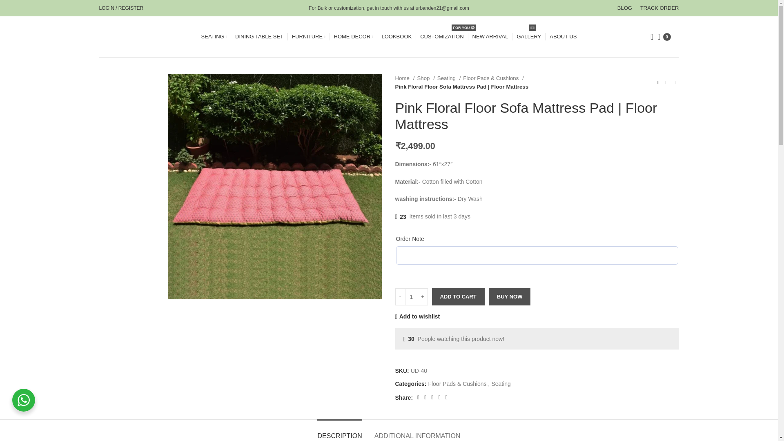  Describe the element at coordinates (259, 37) in the screenshot. I see `DINING TABLE SET` at that location.